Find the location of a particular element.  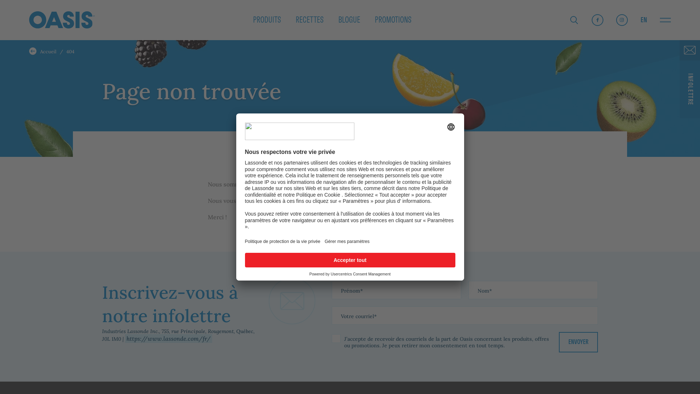

BLOGUE is located at coordinates (349, 20).